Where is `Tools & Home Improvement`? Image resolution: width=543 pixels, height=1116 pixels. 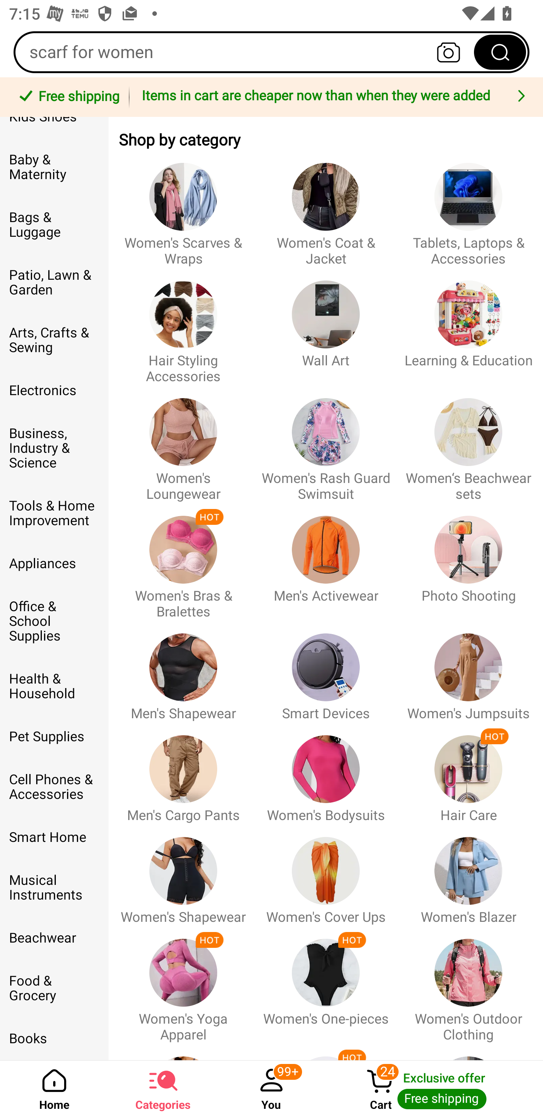
Tools & Home Improvement is located at coordinates (54, 513).